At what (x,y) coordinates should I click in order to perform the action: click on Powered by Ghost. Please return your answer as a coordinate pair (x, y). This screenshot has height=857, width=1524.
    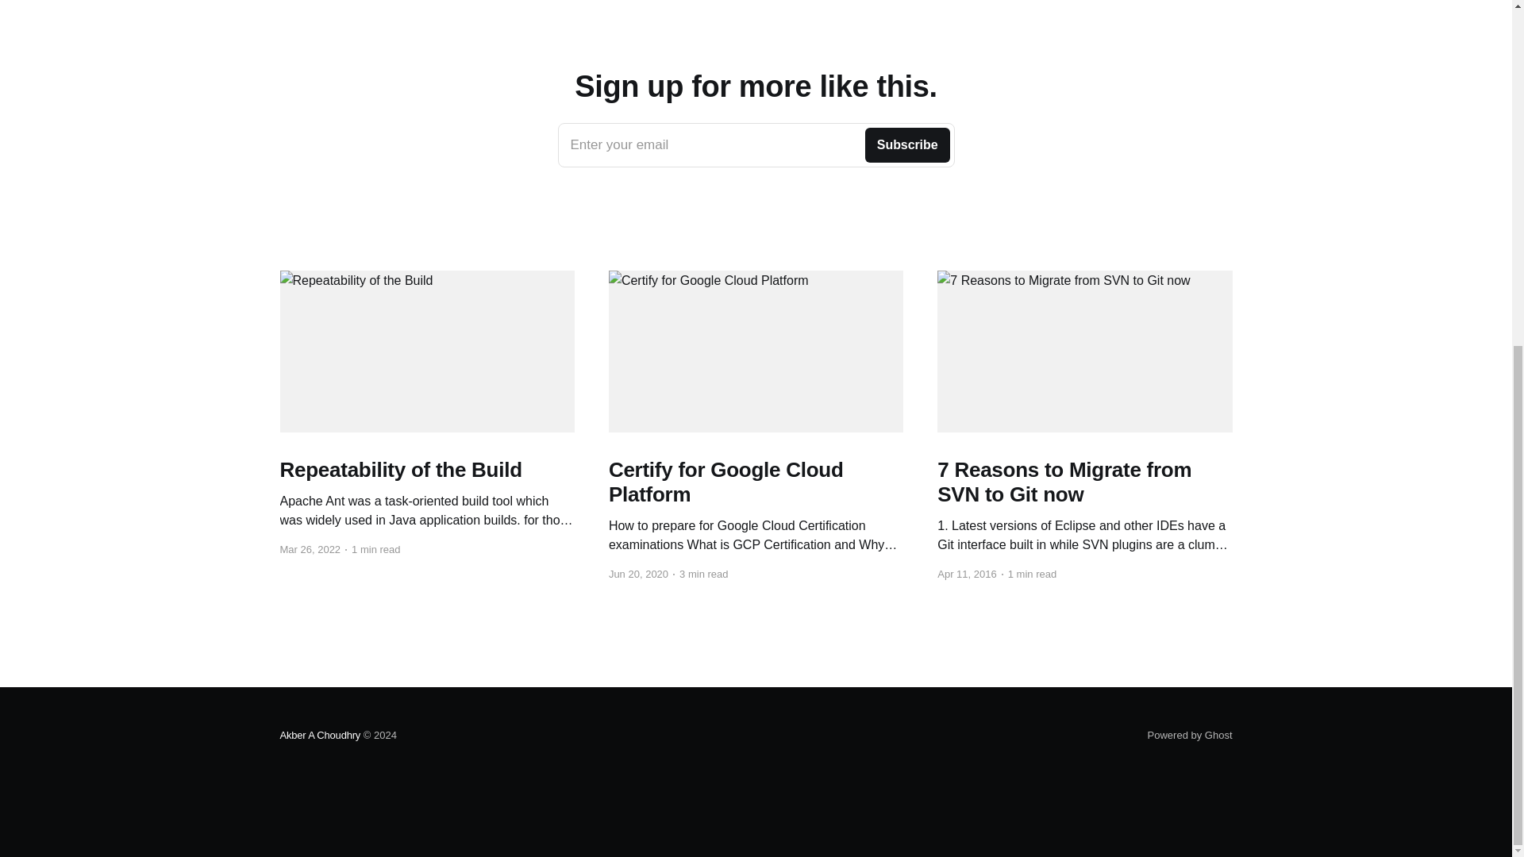
    Looking at the image, I should click on (756, 144).